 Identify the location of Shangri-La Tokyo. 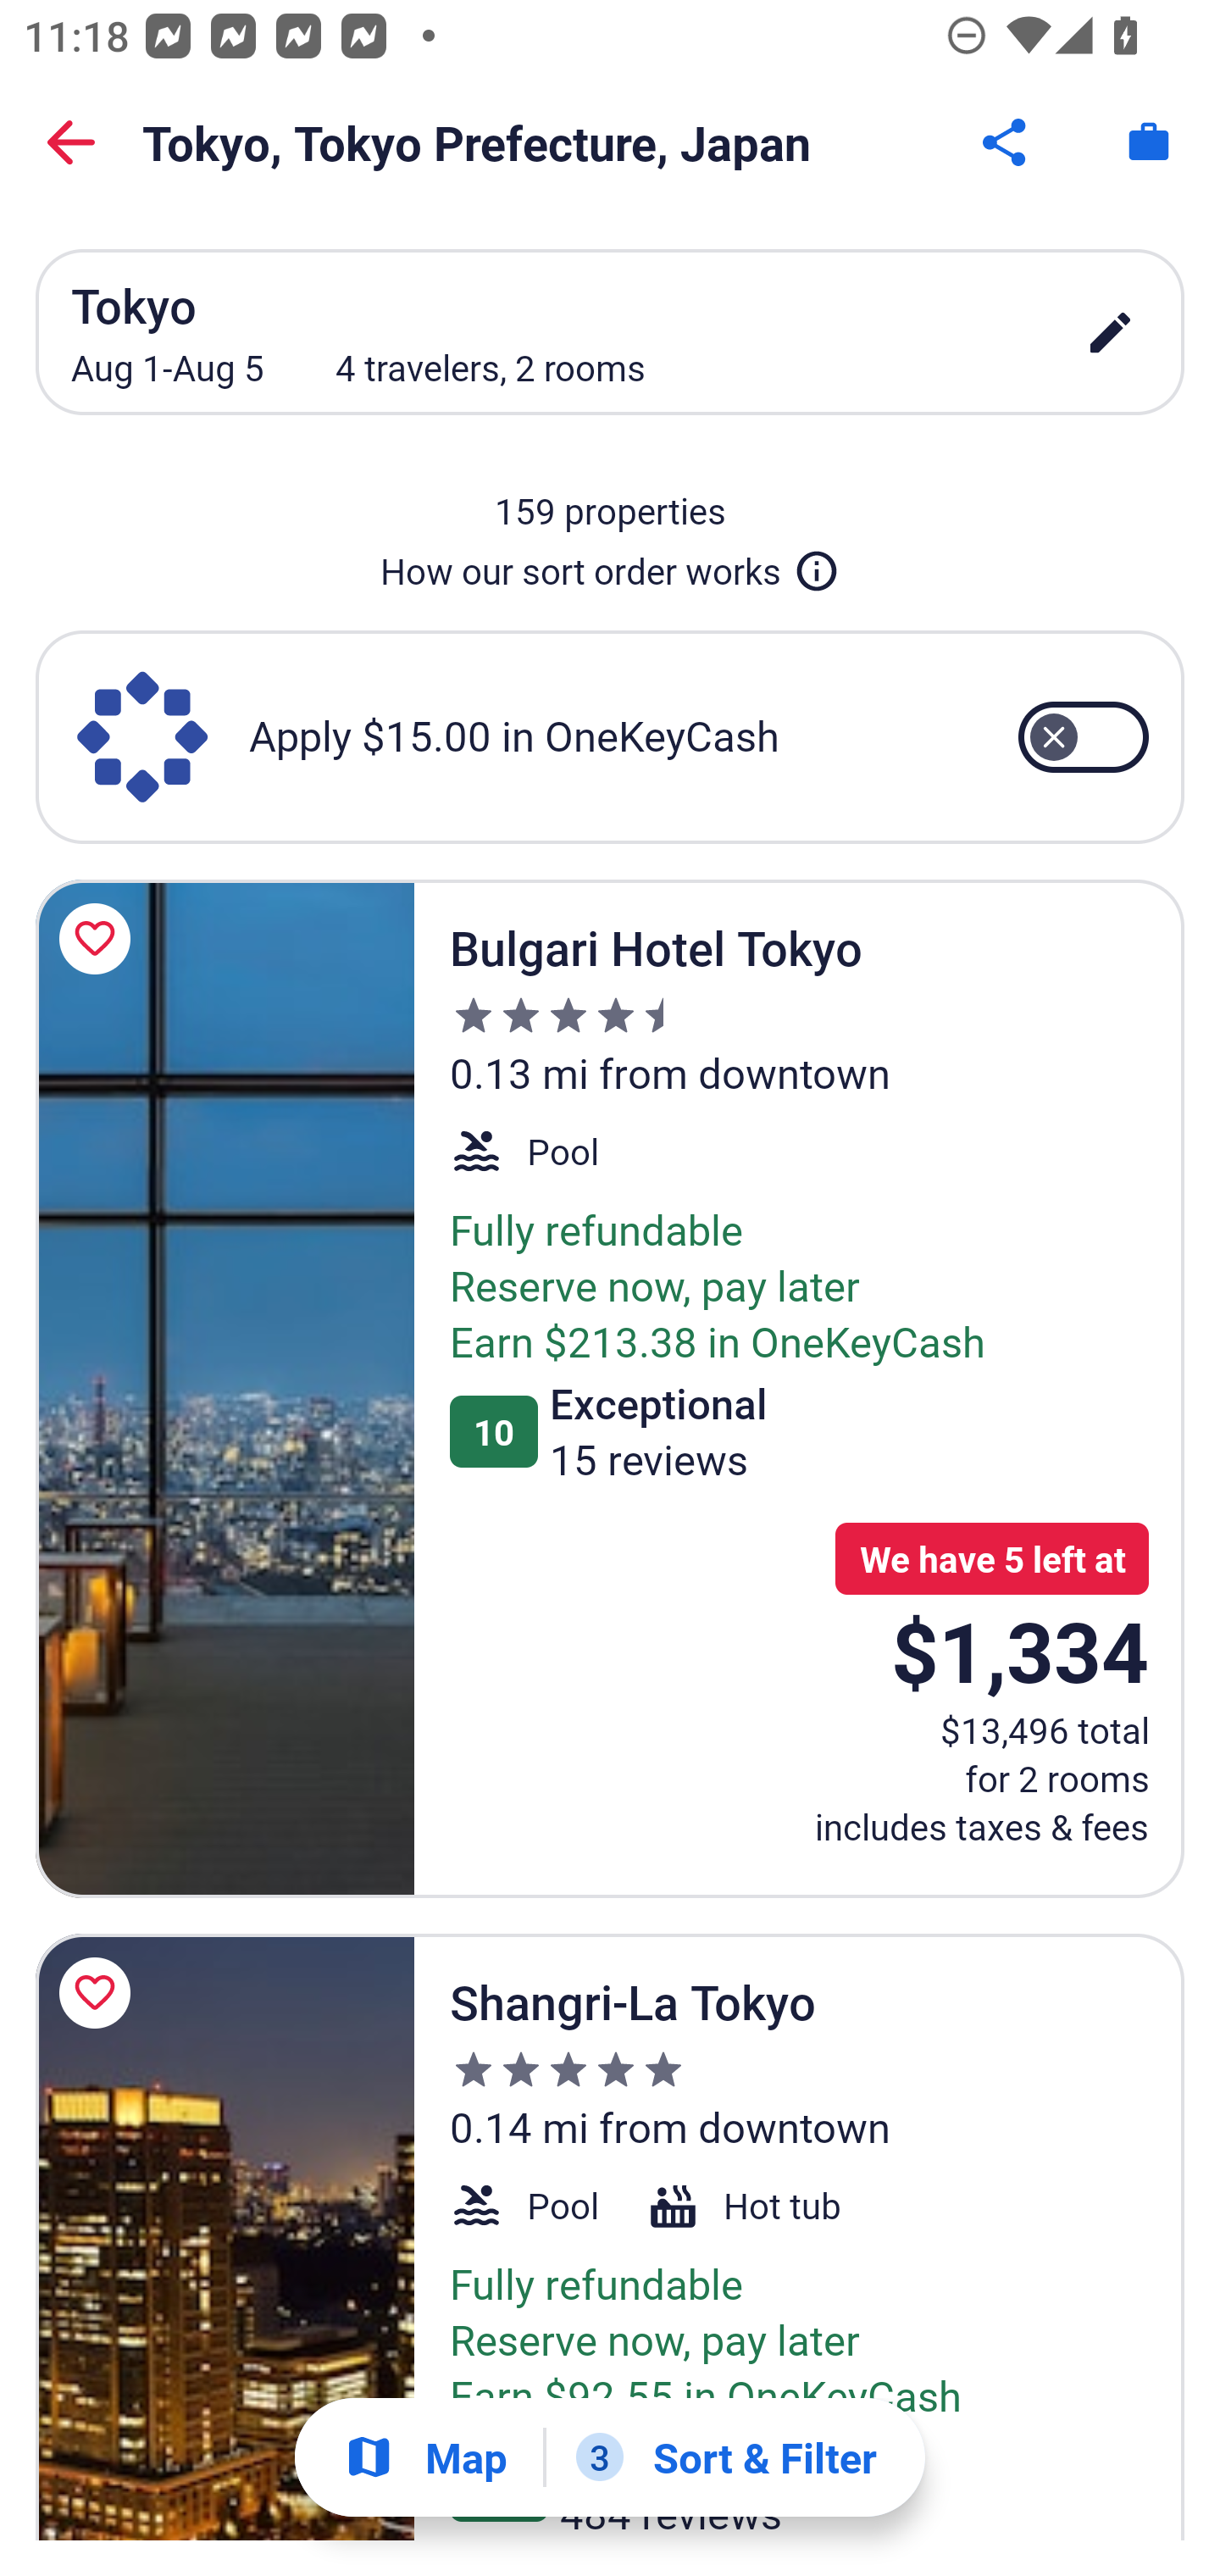
(225, 2237).